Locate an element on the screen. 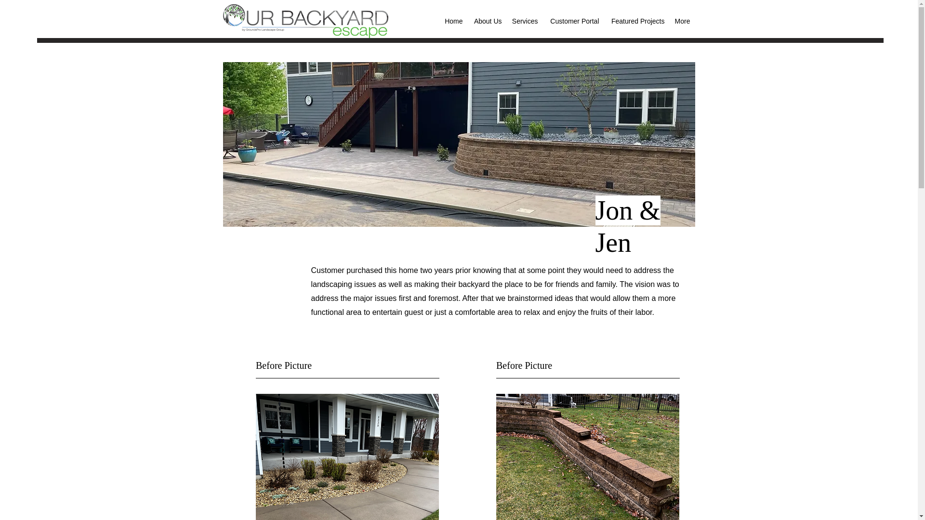 Image resolution: width=925 pixels, height=520 pixels. Home is located at coordinates (454, 21).